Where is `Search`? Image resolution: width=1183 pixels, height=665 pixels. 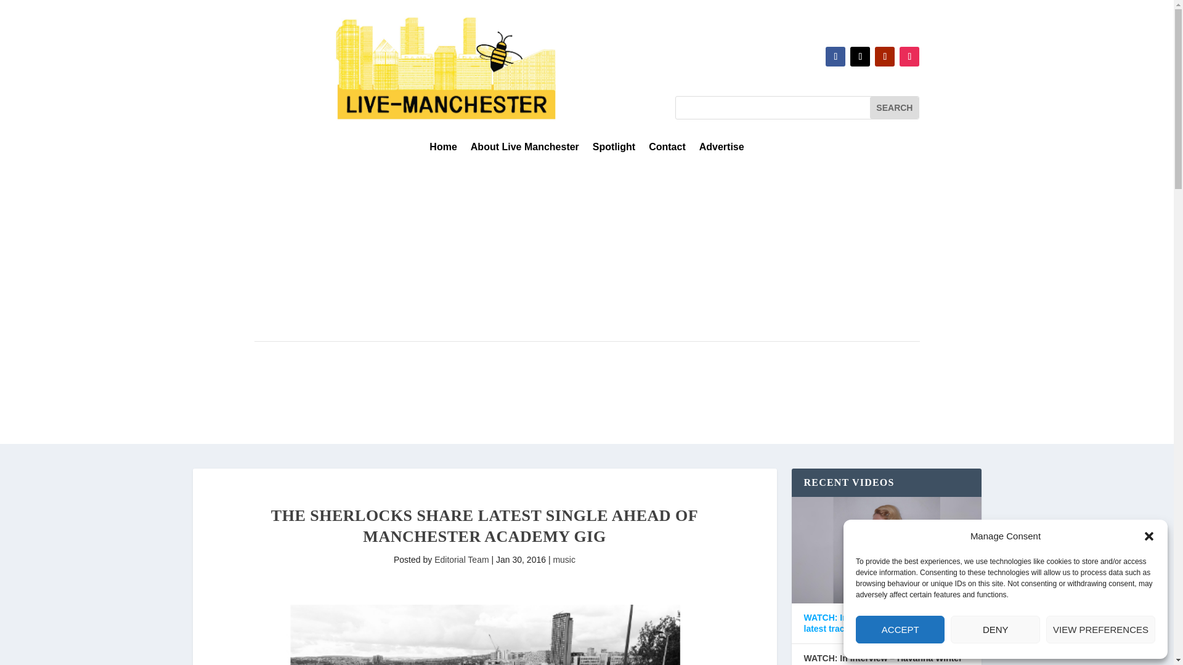 Search is located at coordinates (894, 107).